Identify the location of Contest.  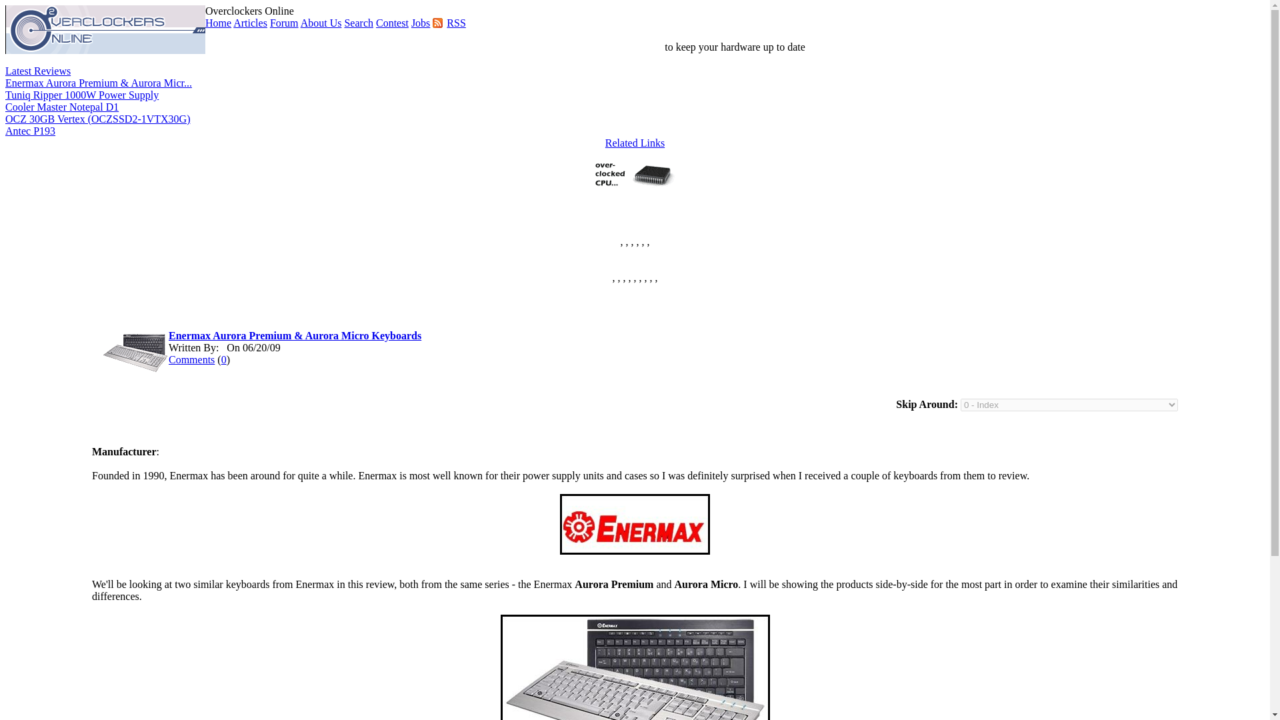
(392, 23).